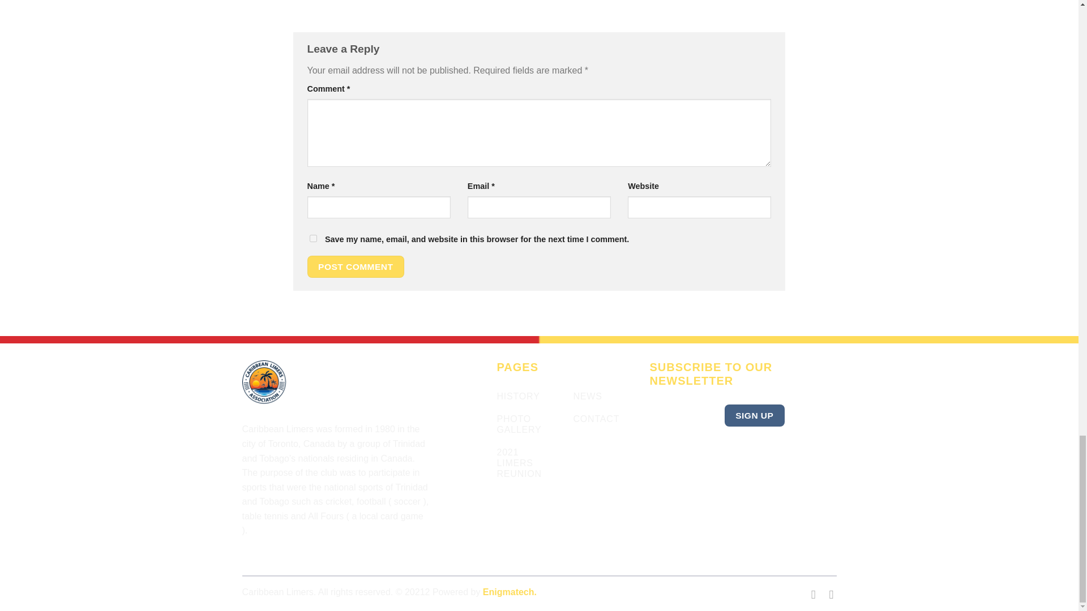 This screenshot has width=1087, height=611. What do you see at coordinates (755, 415) in the screenshot?
I see `Sign Up` at bounding box center [755, 415].